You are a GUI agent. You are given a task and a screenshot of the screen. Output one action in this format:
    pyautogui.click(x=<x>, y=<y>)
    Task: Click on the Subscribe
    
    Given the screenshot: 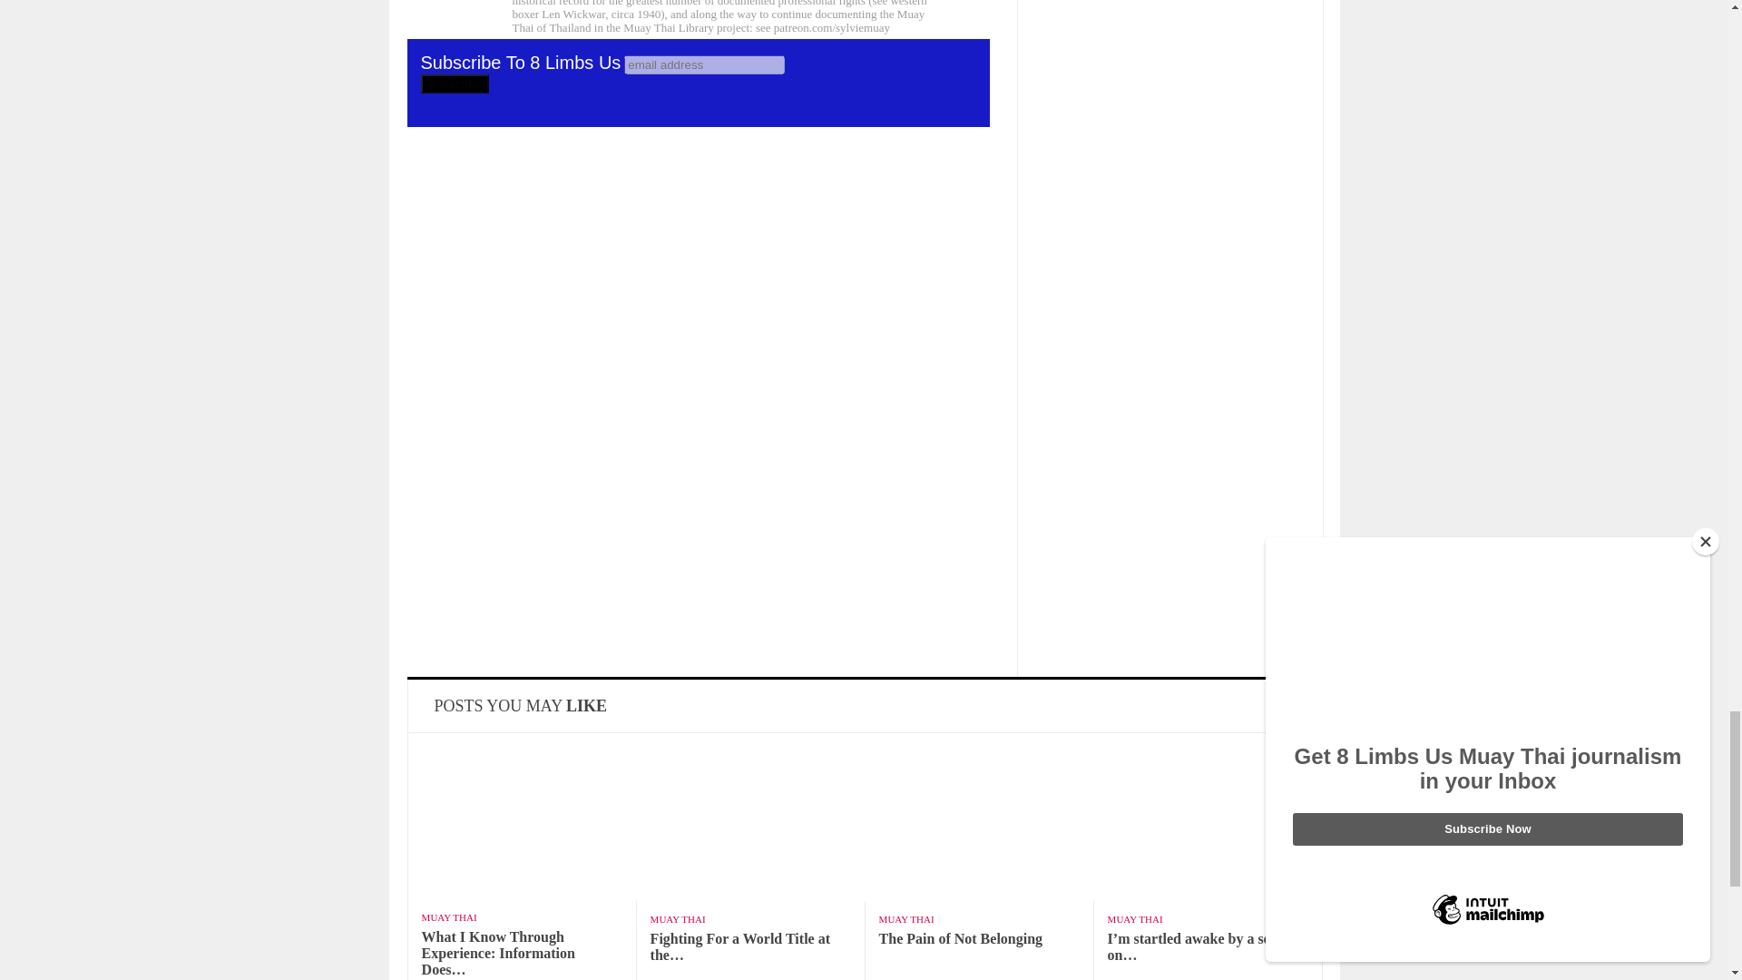 What is the action you would take?
    pyautogui.click(x=455, y=83)
    